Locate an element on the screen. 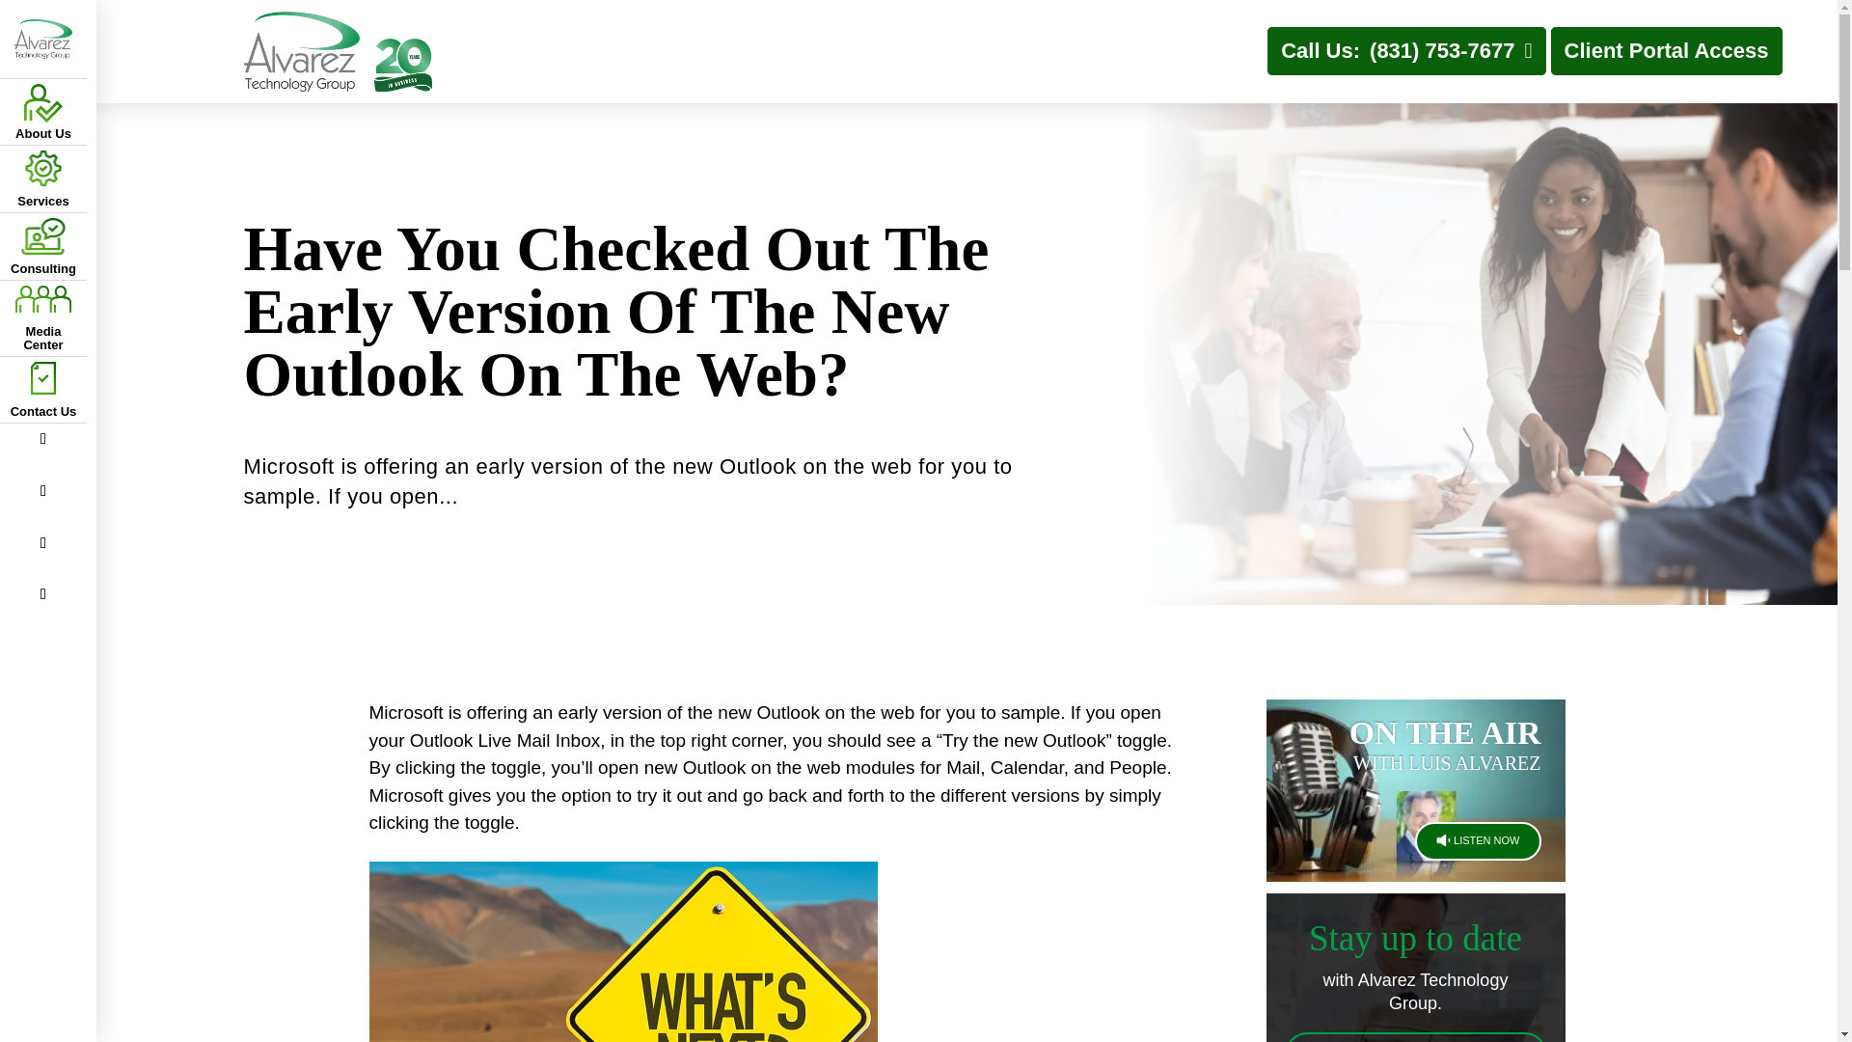 The image size is (1852, 1042). Contact Us is located at coordinates (42, 390).